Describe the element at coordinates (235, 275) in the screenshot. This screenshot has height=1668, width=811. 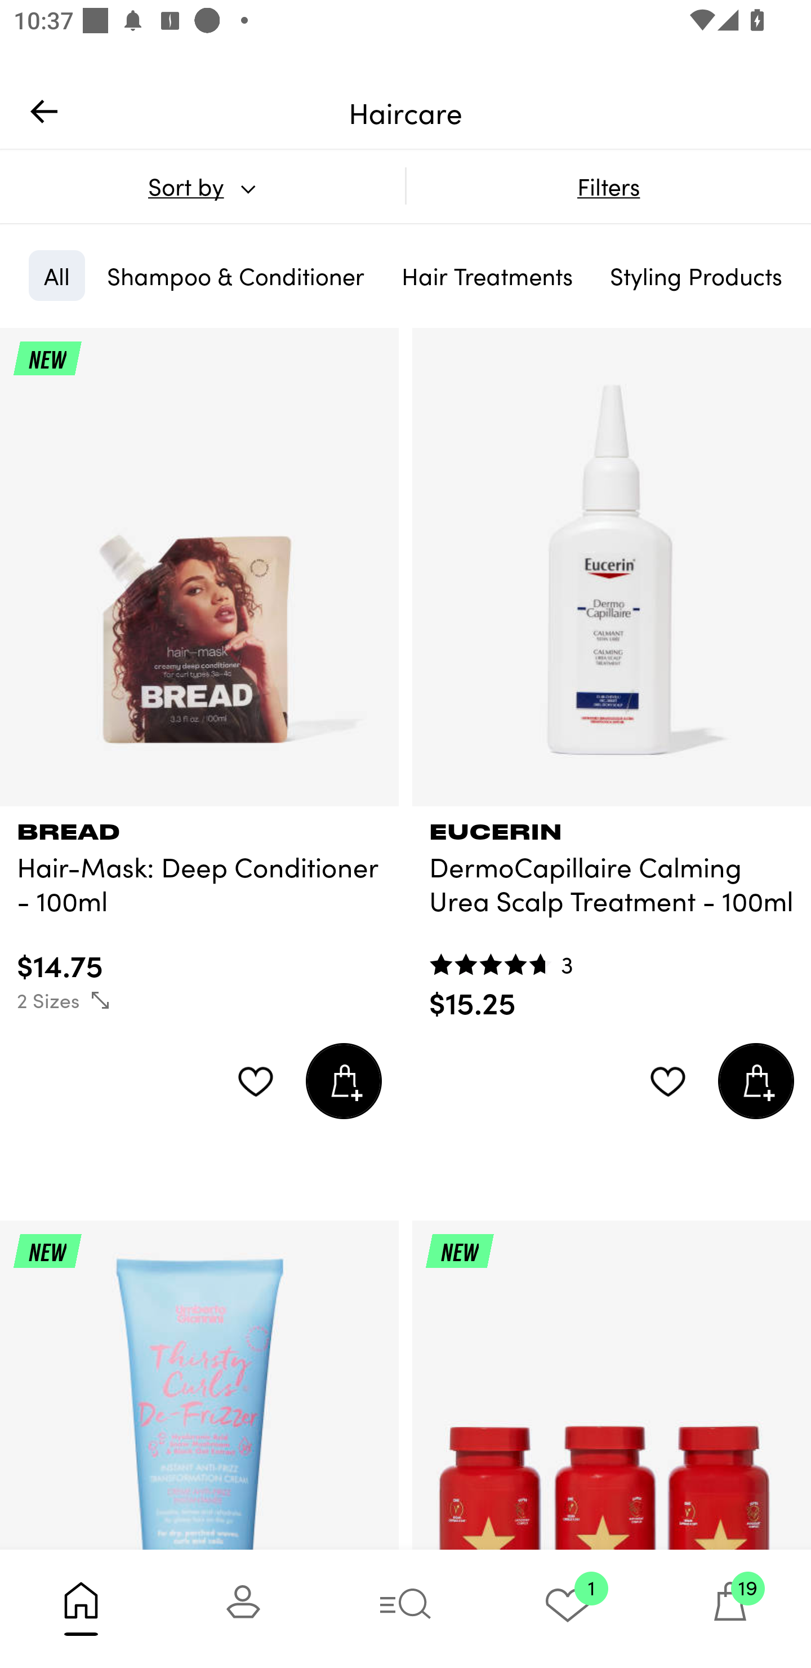
I see `Shampoo & Conditioner` at that location.